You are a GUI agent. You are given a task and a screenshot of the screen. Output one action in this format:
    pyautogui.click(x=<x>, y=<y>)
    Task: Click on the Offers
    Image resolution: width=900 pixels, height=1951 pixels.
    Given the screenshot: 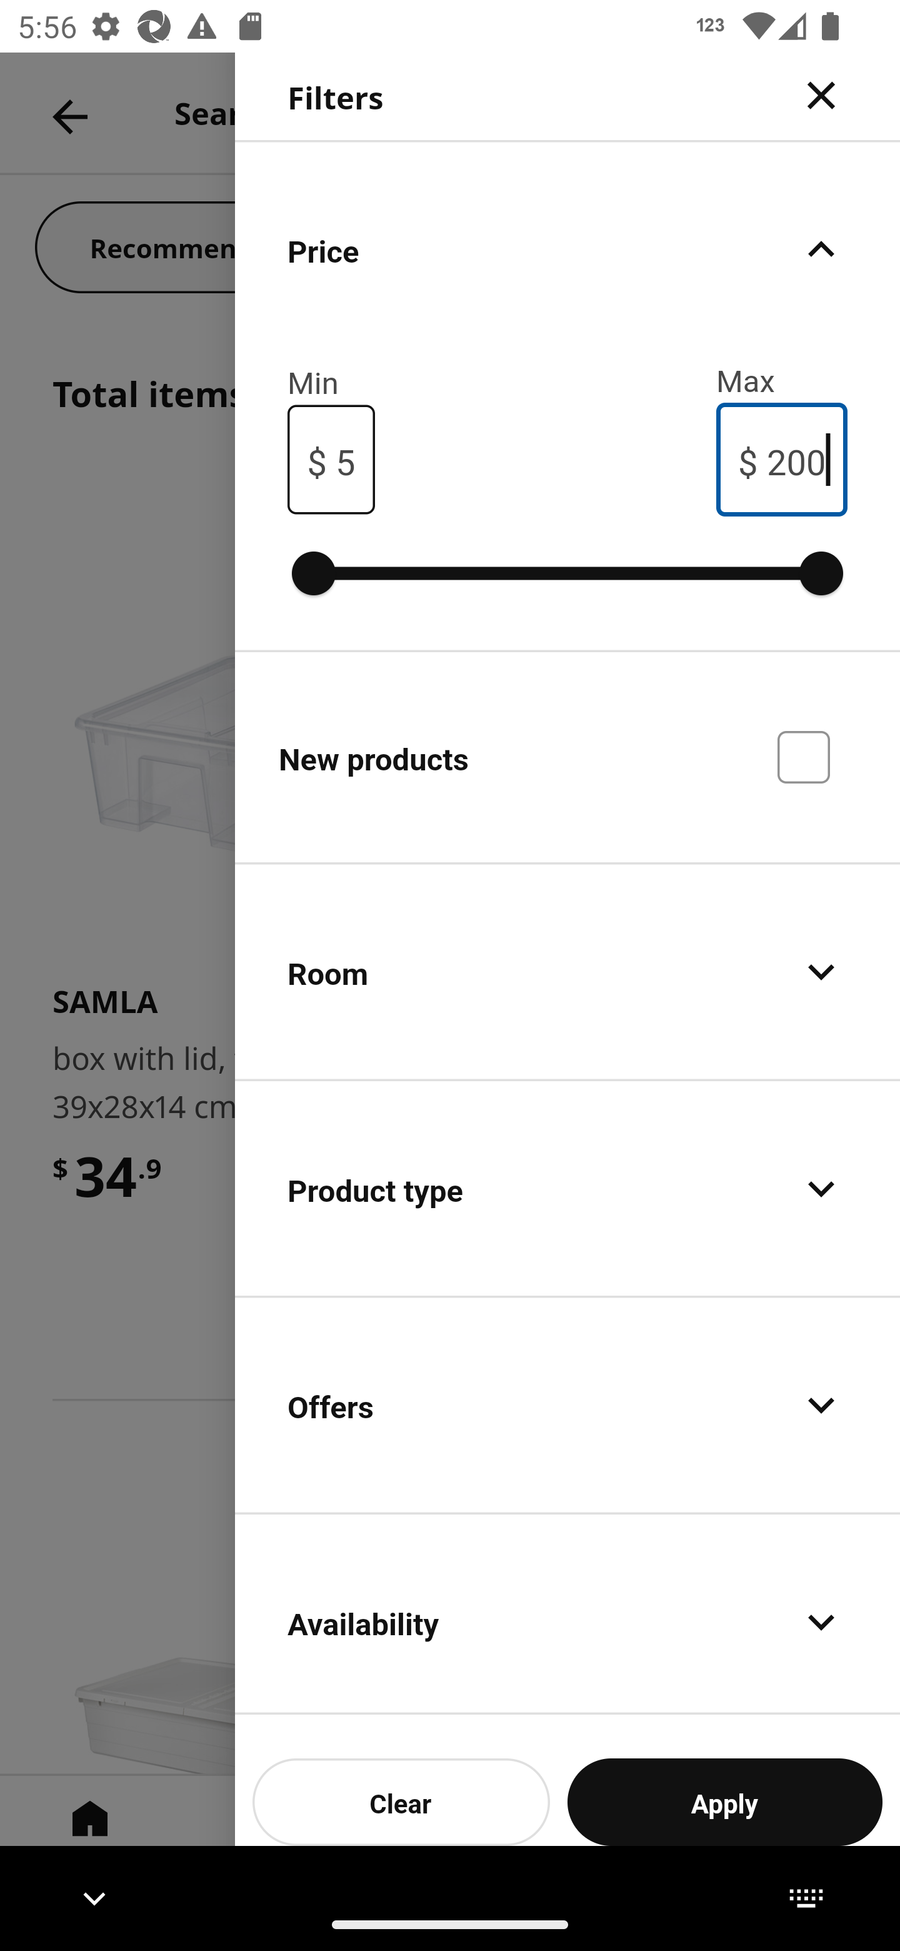 What is the action you would take?
    pyautogui.click(x=567, y=1404)
    